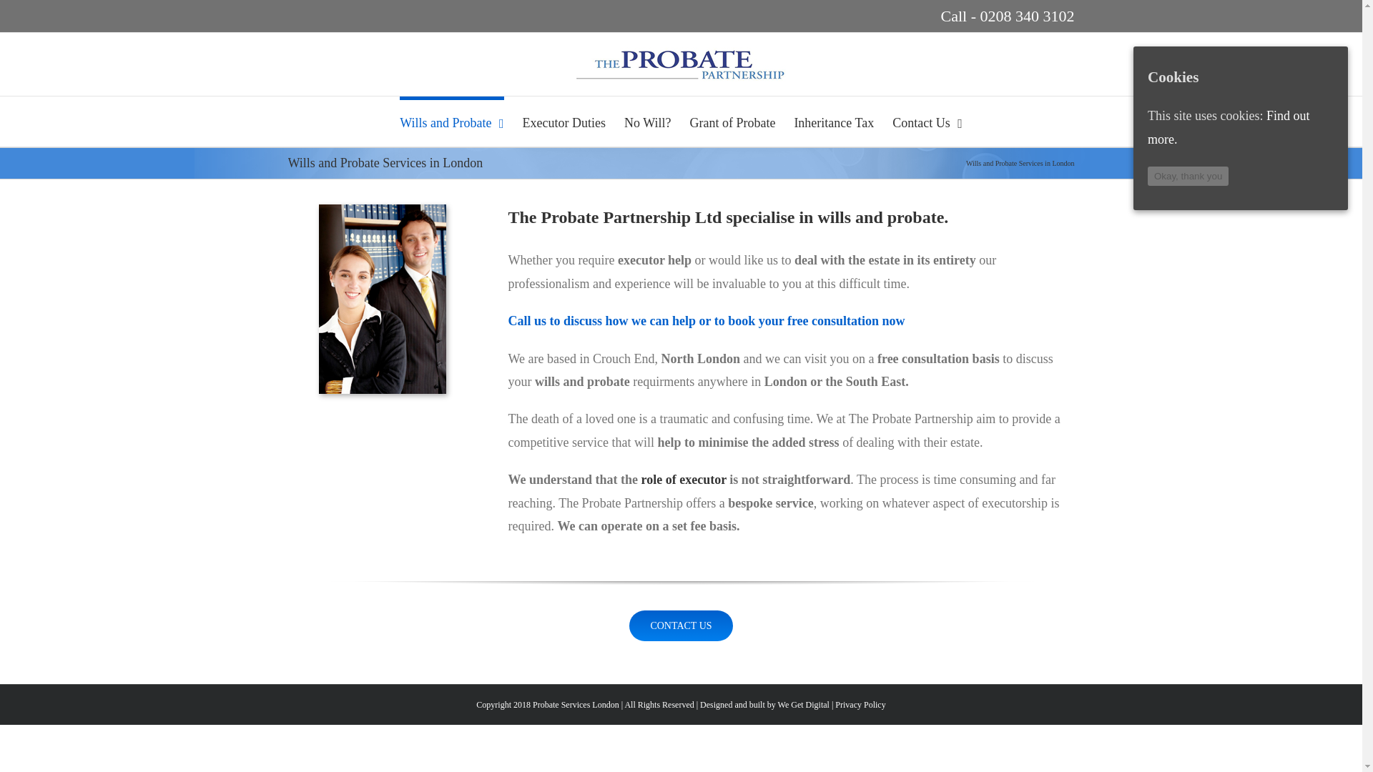 The width and height of the screenshot is (1373, 772). What do you see at coordinates (927, 122) in the screenshot?
I see `Contact Us` at bounding box center [927, 122].